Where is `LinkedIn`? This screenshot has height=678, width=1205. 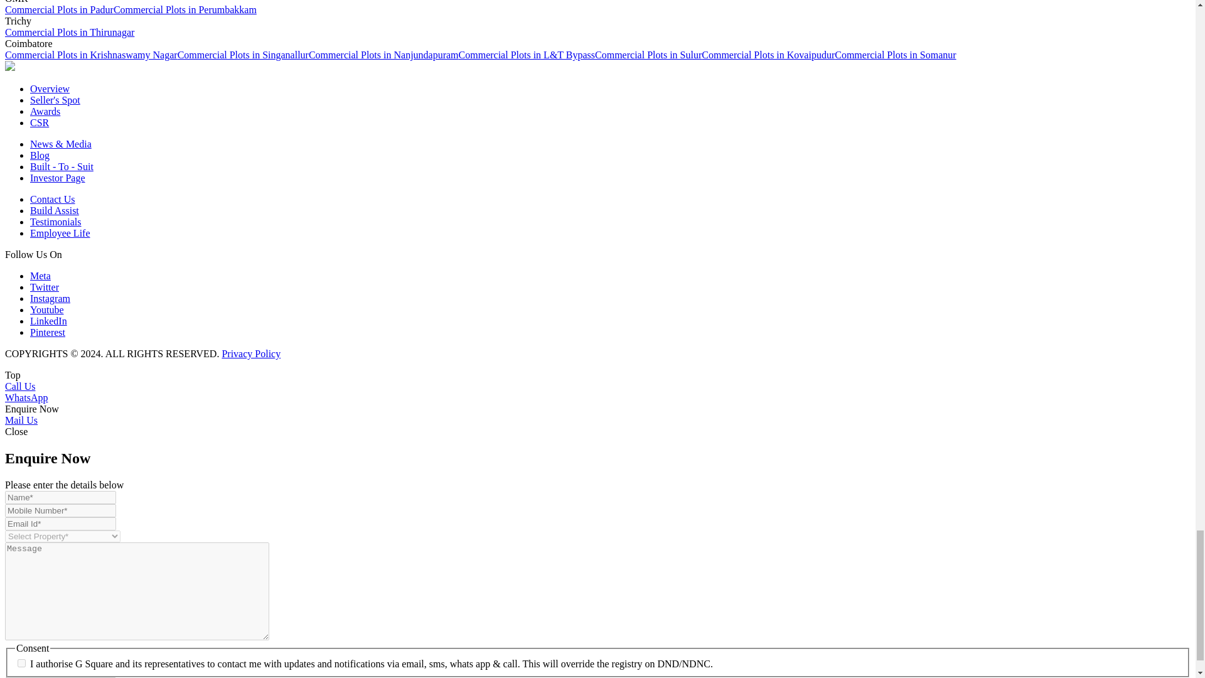
LinkedIn is located at coordinates (49, 321).